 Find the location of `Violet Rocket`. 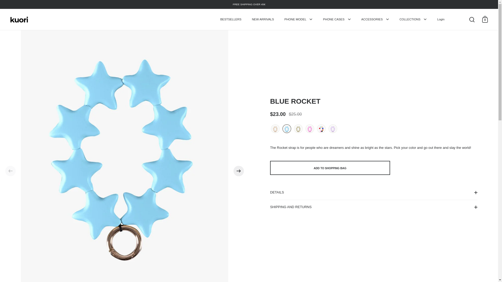

Violet Rocket is located at coordinates (333, 129).